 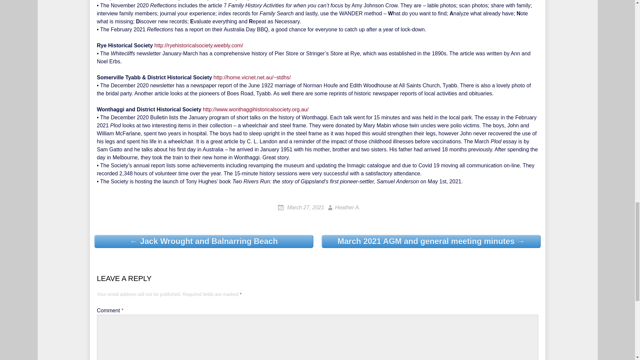 I want to click on Heather A., so click(x=343, y=207).